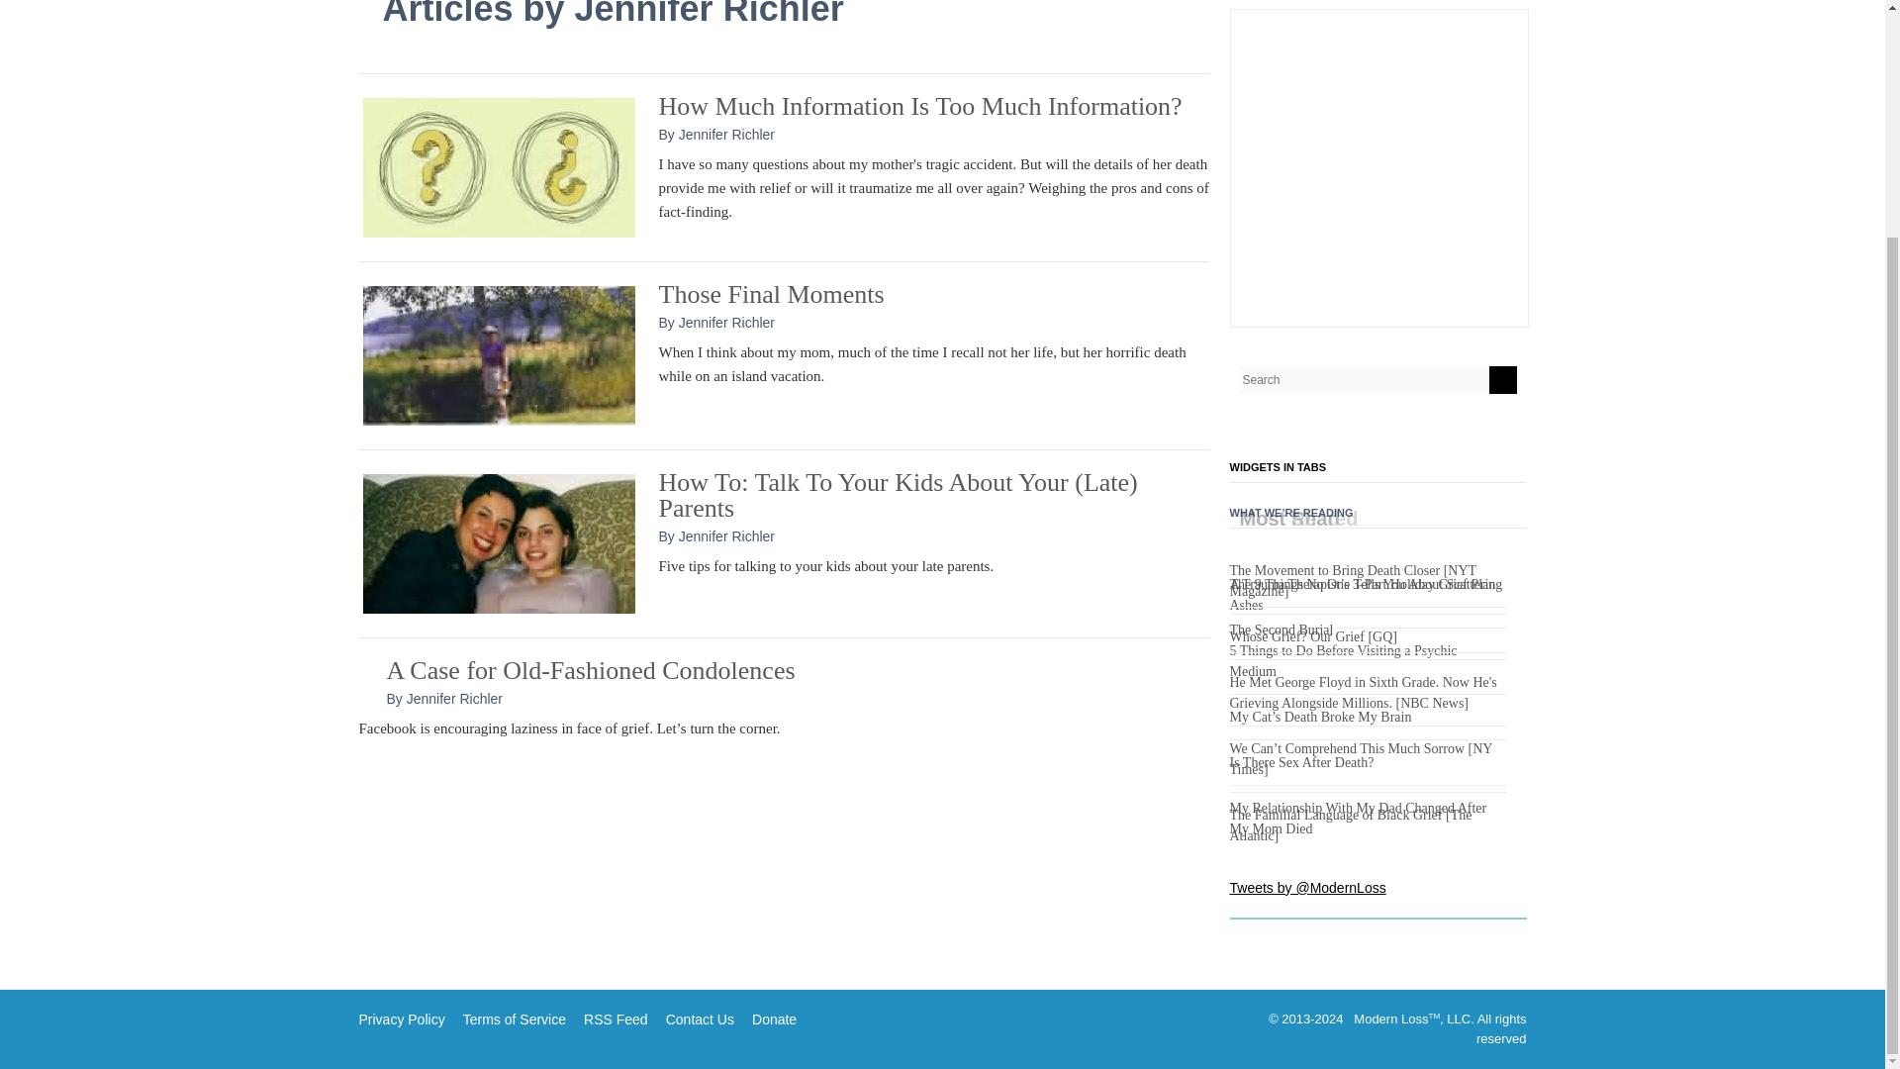  Describe the element at coordinates (726, 135) in the screenshot. I see `Posts by Jennifer Richler` at that location.